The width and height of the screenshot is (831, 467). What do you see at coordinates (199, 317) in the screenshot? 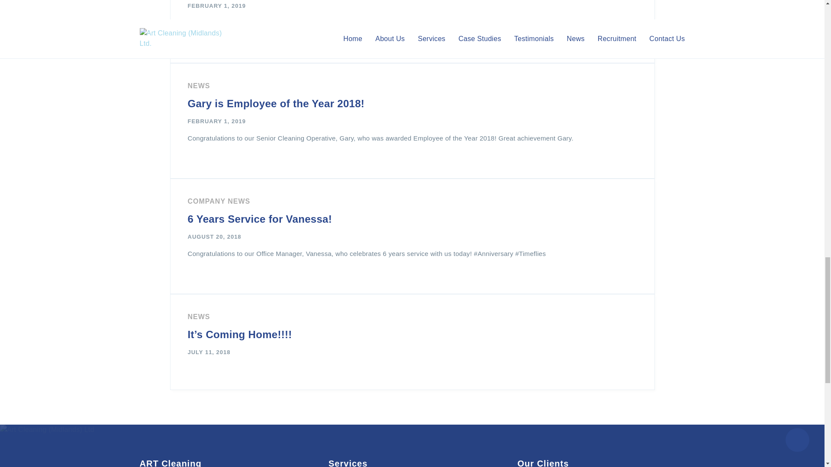
I see `News` at bounding box center [199, 317].